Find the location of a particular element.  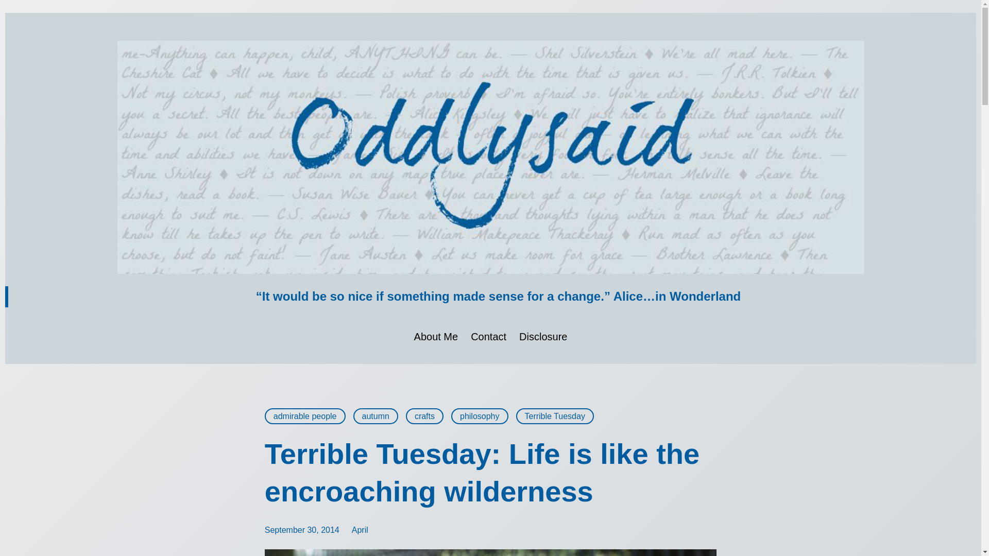

Disclosure is located at coordinates (543, 337).